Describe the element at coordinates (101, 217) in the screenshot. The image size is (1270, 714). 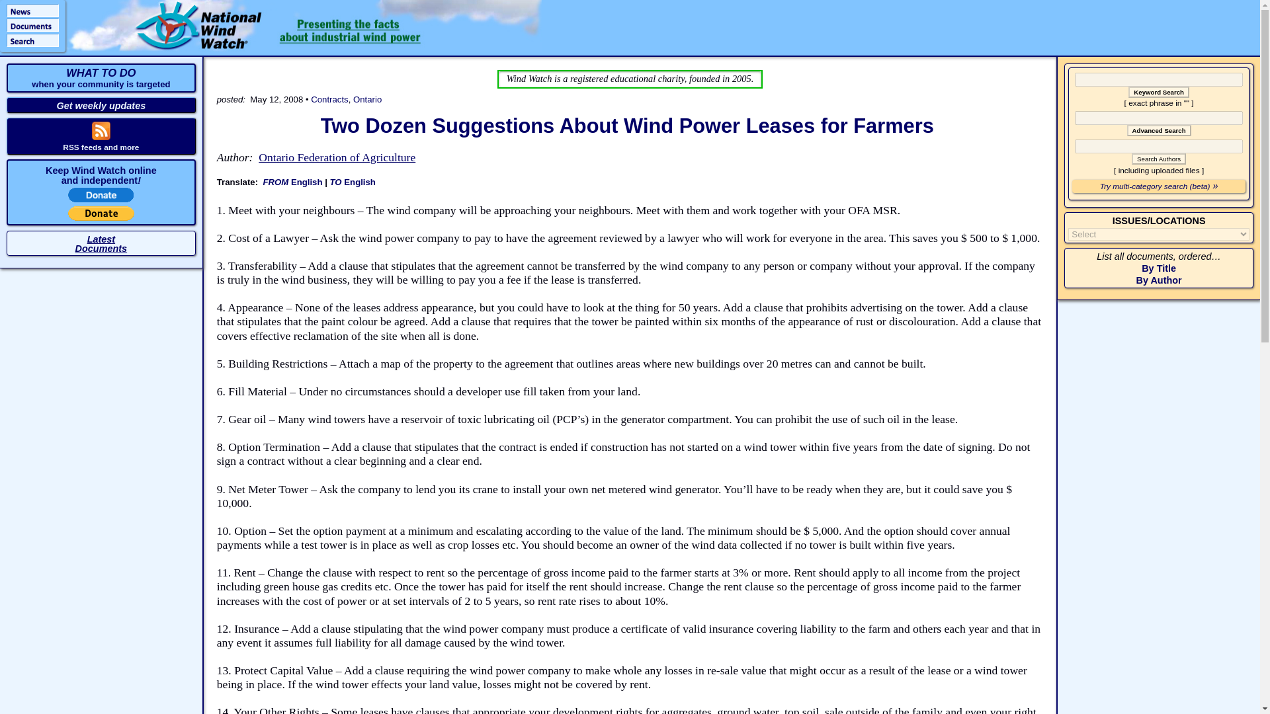
I see `Donate via Paypal` at that location.